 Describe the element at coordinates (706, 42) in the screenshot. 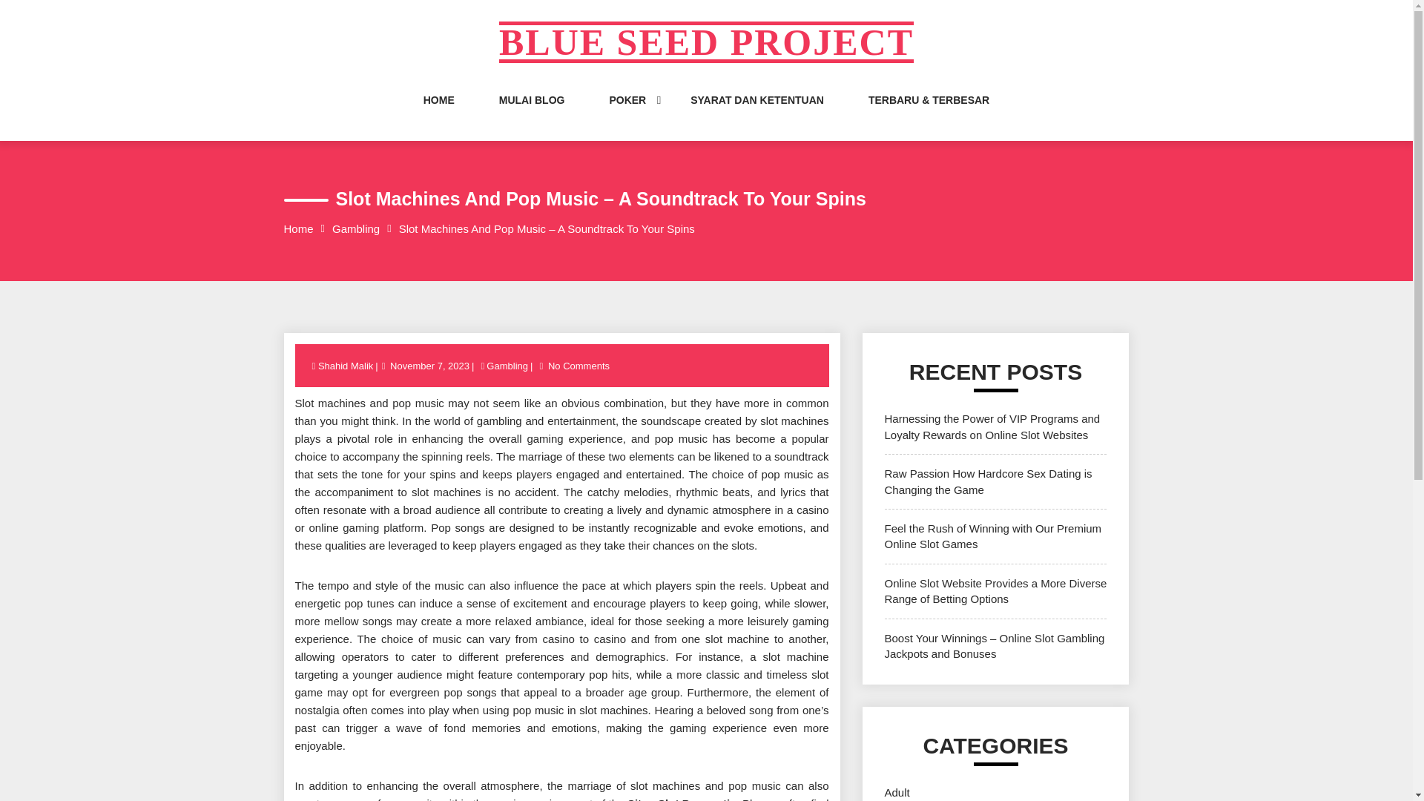

I see `BLUE SEED PROJECT` at that location.